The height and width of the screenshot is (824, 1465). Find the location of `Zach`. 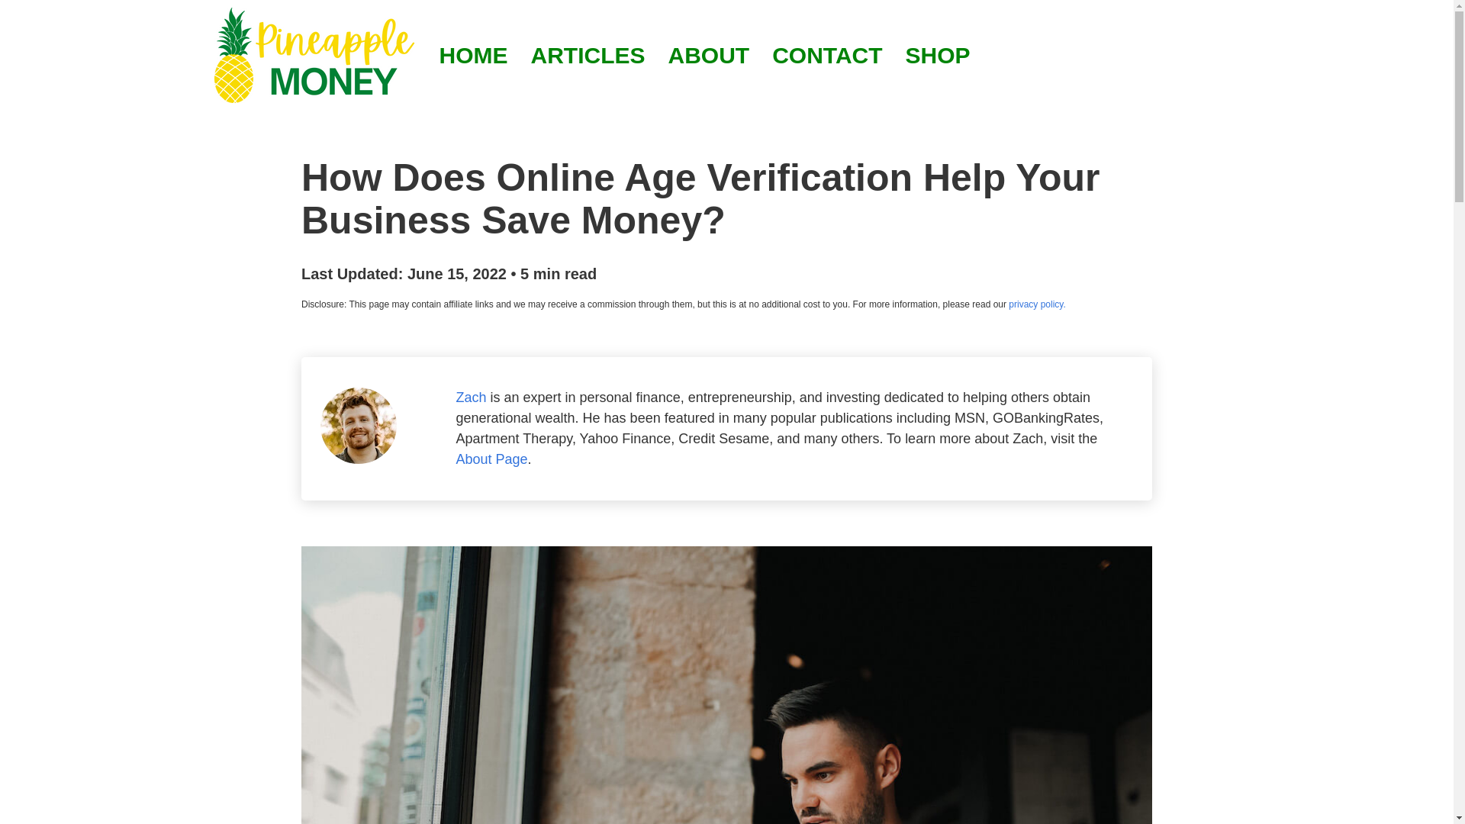

Zach is located at coordinates (471, 397).